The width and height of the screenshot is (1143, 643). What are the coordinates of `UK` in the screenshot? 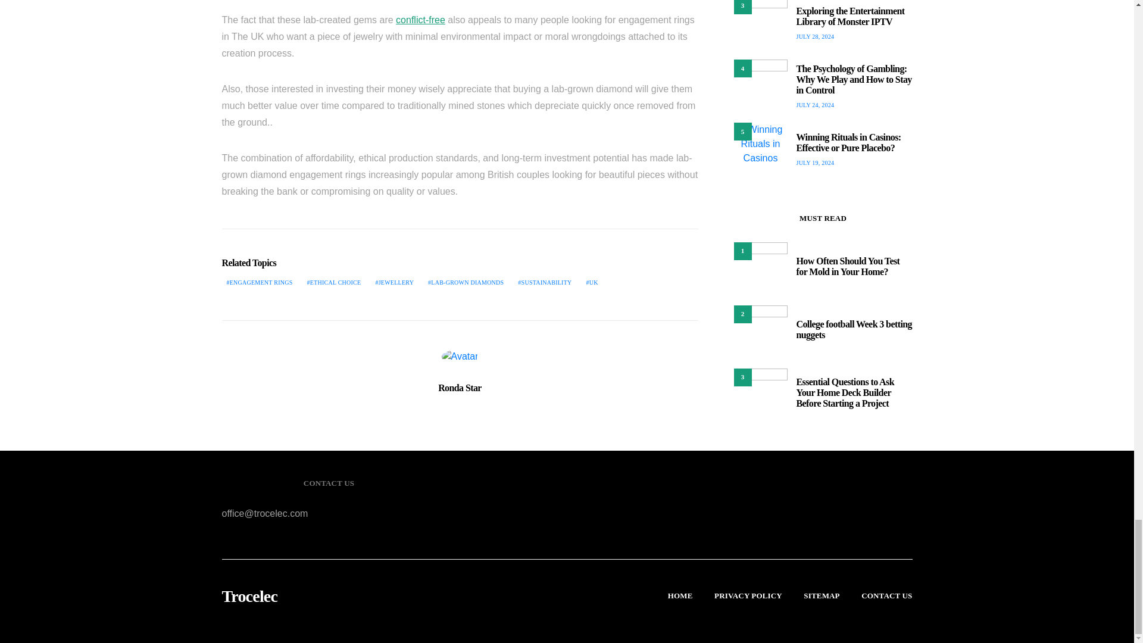 It's located at (592, 282).